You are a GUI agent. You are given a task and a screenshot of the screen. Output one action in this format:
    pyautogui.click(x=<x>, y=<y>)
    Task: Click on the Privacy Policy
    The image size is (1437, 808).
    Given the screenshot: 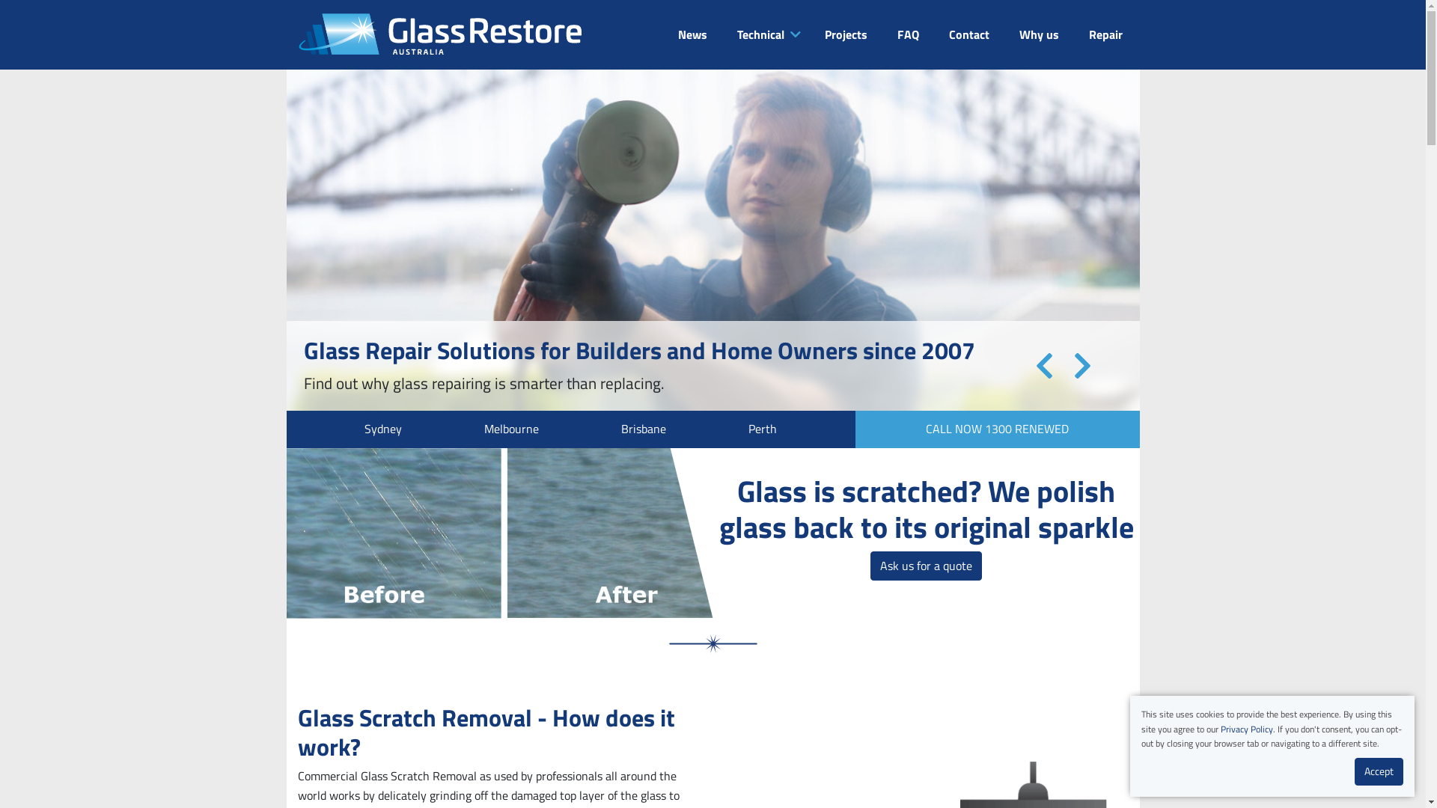 What is the action you would take?
    pyautogui.click(x=1247, y=729)
    